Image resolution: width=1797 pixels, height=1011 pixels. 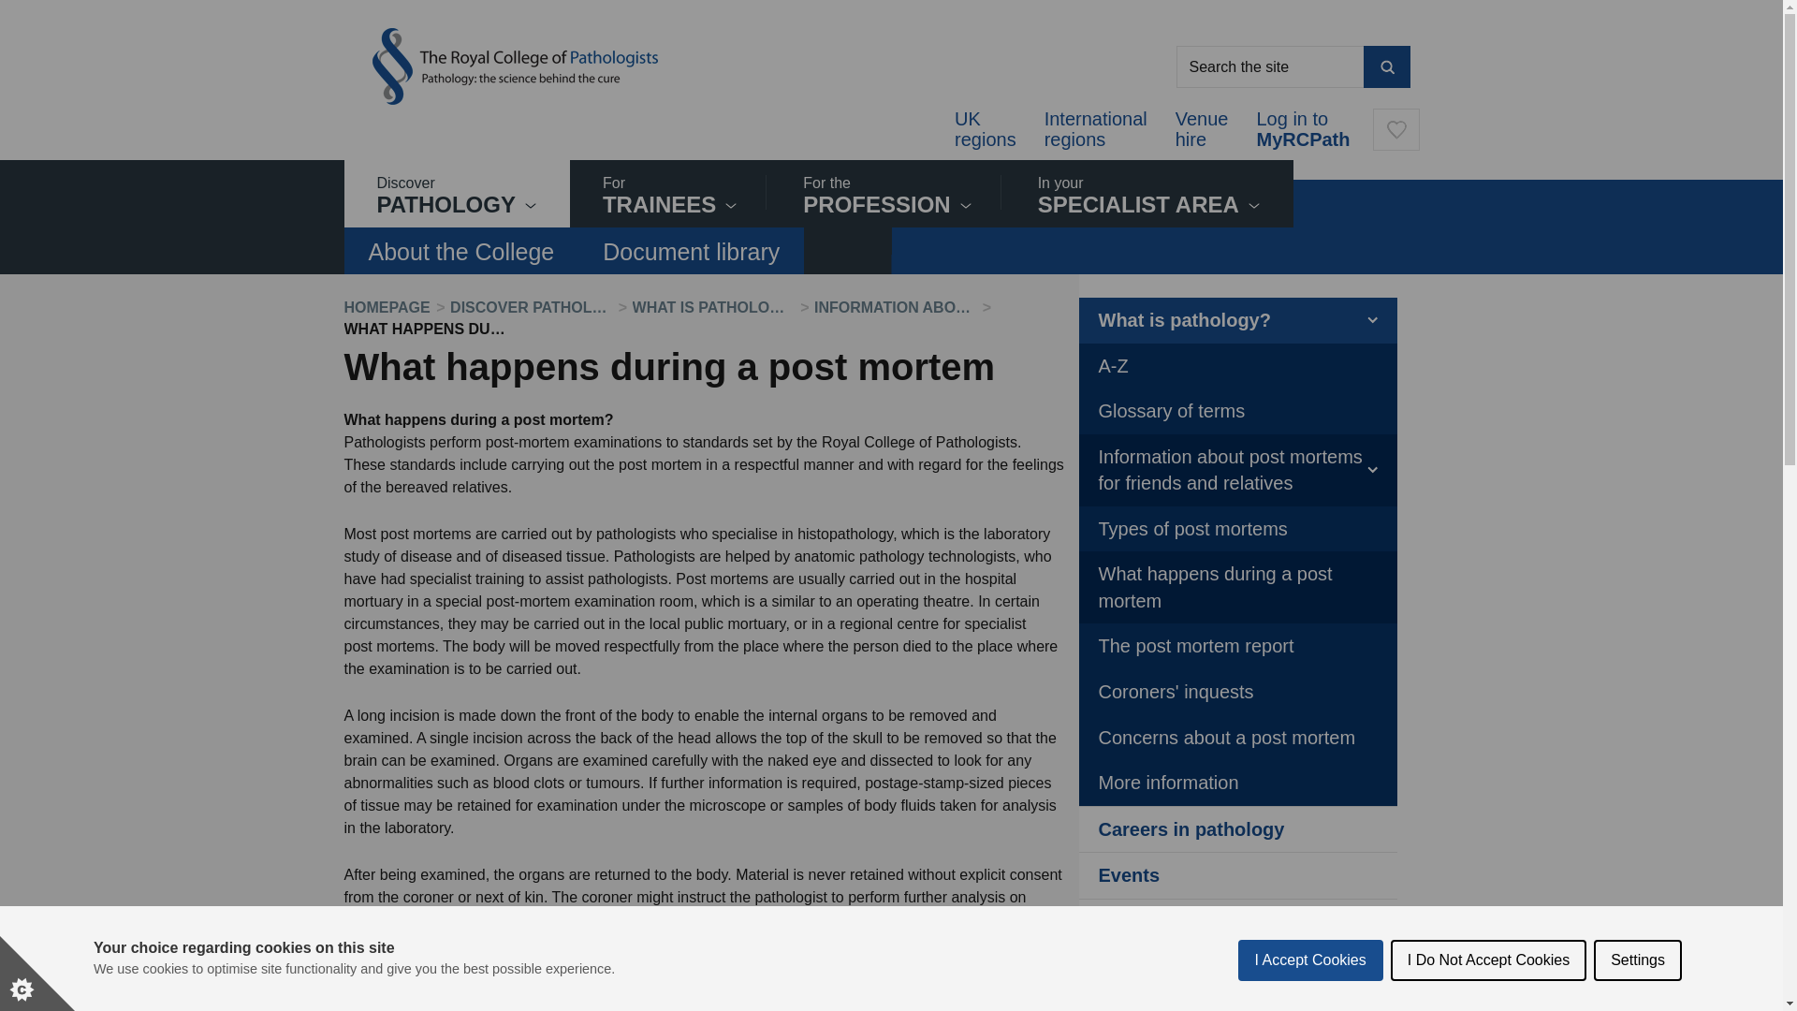 What do you see at coordinates (1095, 128) in the screenshot?
I see `Settings` at bounding box center [1095, 128].